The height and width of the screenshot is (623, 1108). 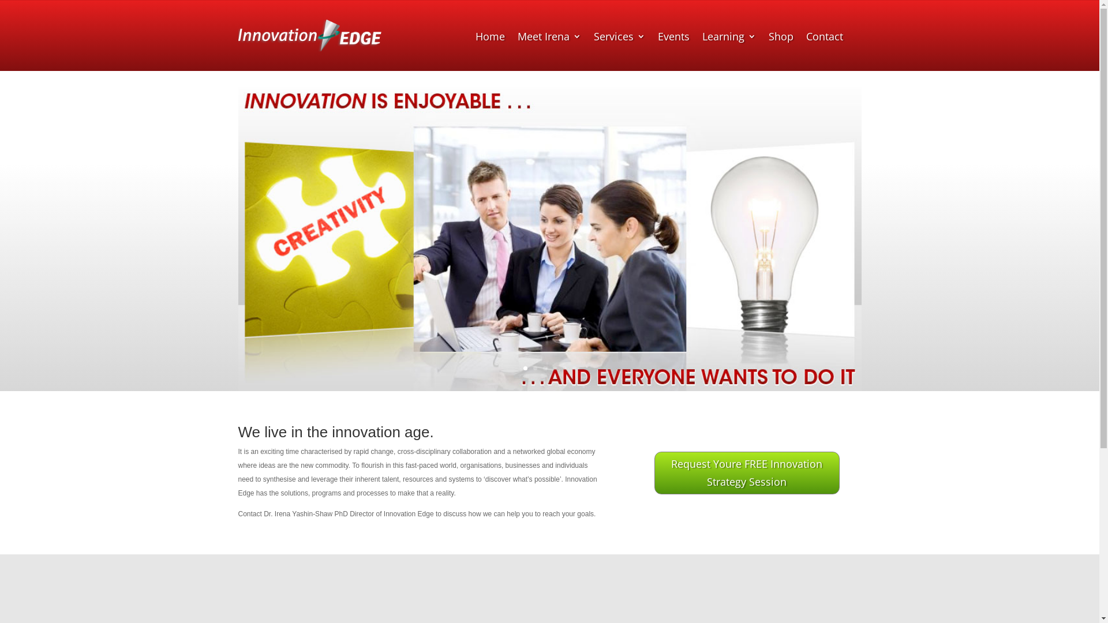 I want to click on Learning, so click(x=729, y=38).